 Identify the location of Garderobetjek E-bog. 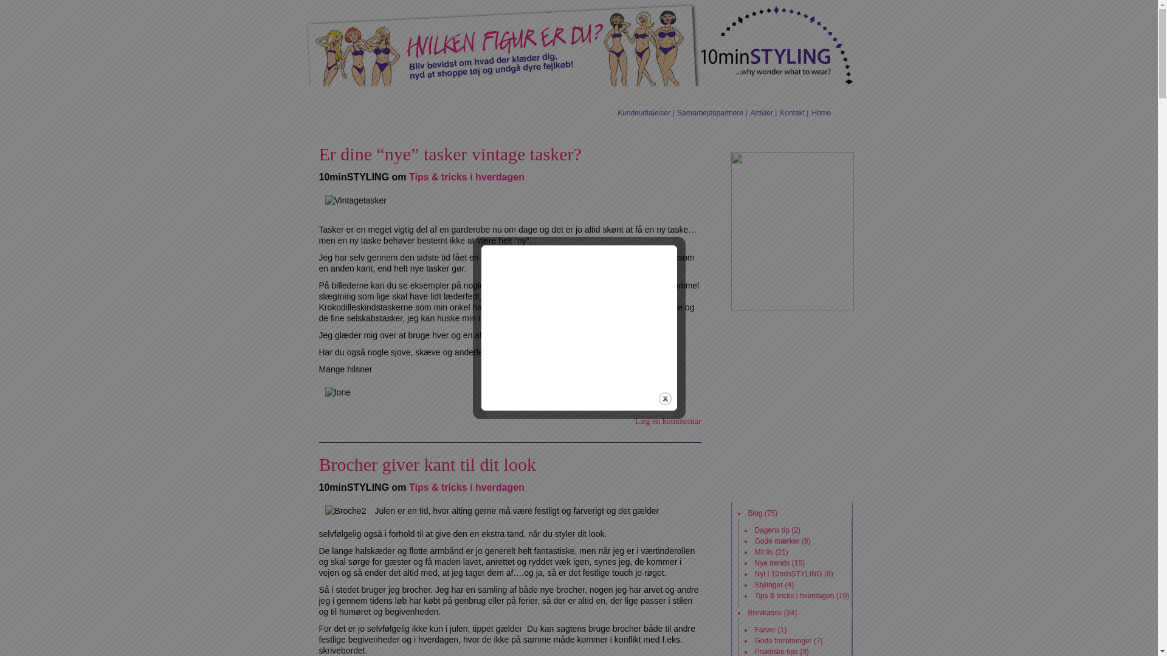
(354, 96).